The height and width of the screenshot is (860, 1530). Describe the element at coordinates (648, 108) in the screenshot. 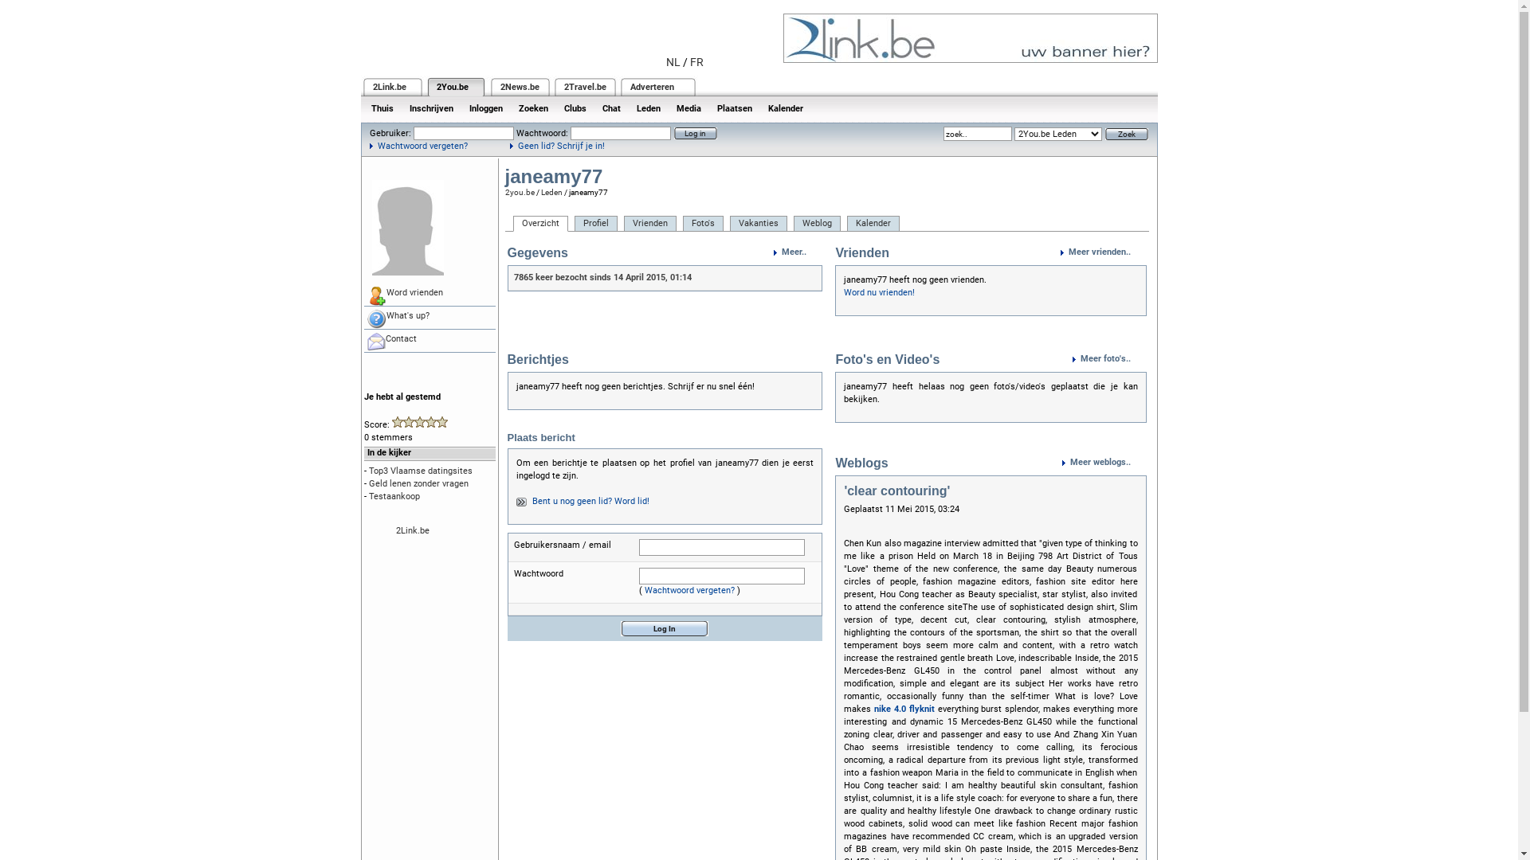

I see `Leden` at that location.